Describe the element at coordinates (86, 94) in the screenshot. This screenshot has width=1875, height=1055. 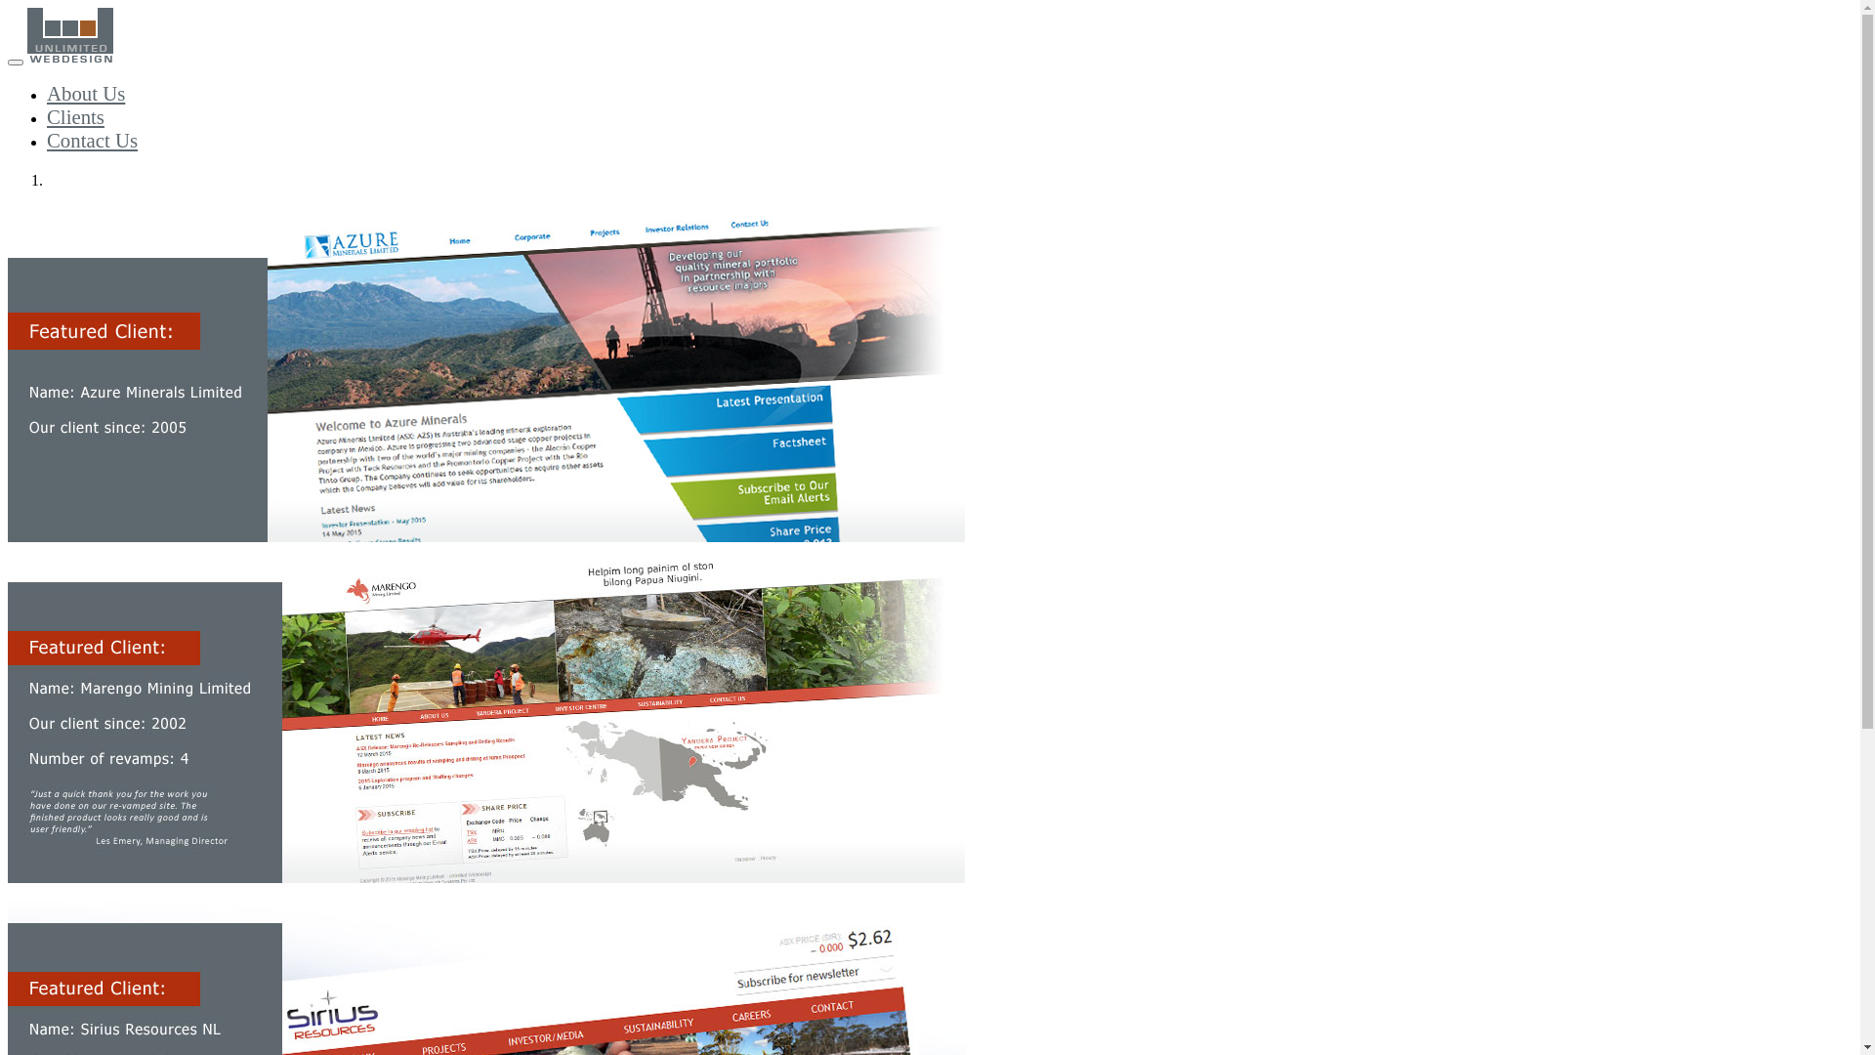
I see `About Us` at that location.